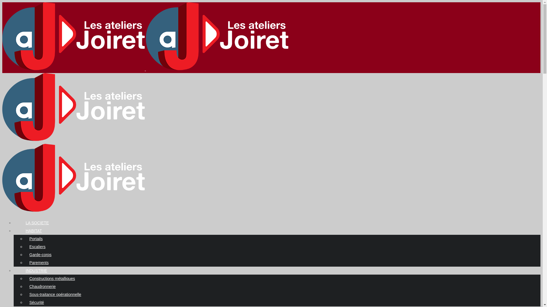 The image size is (547, 307). What do you see at coordinates (38, 247) in the screenshot?
I see `Escaliers` at bounding box center [38, 247].